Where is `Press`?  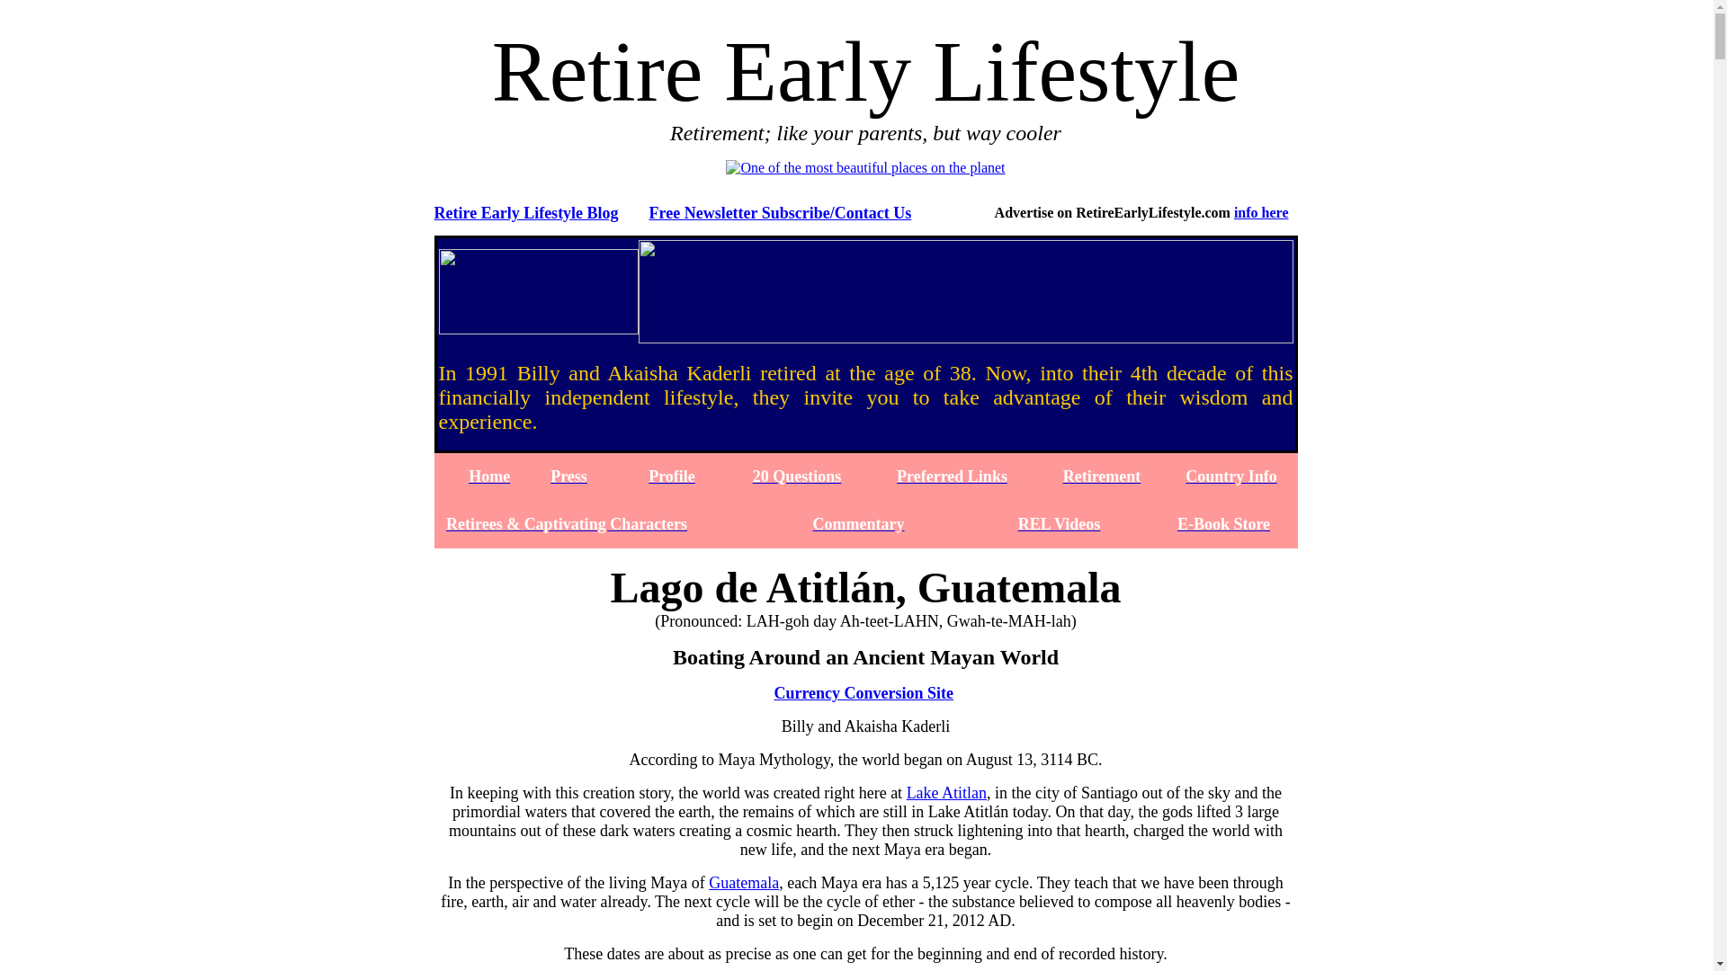 Press is located at coordinates (568, 477).